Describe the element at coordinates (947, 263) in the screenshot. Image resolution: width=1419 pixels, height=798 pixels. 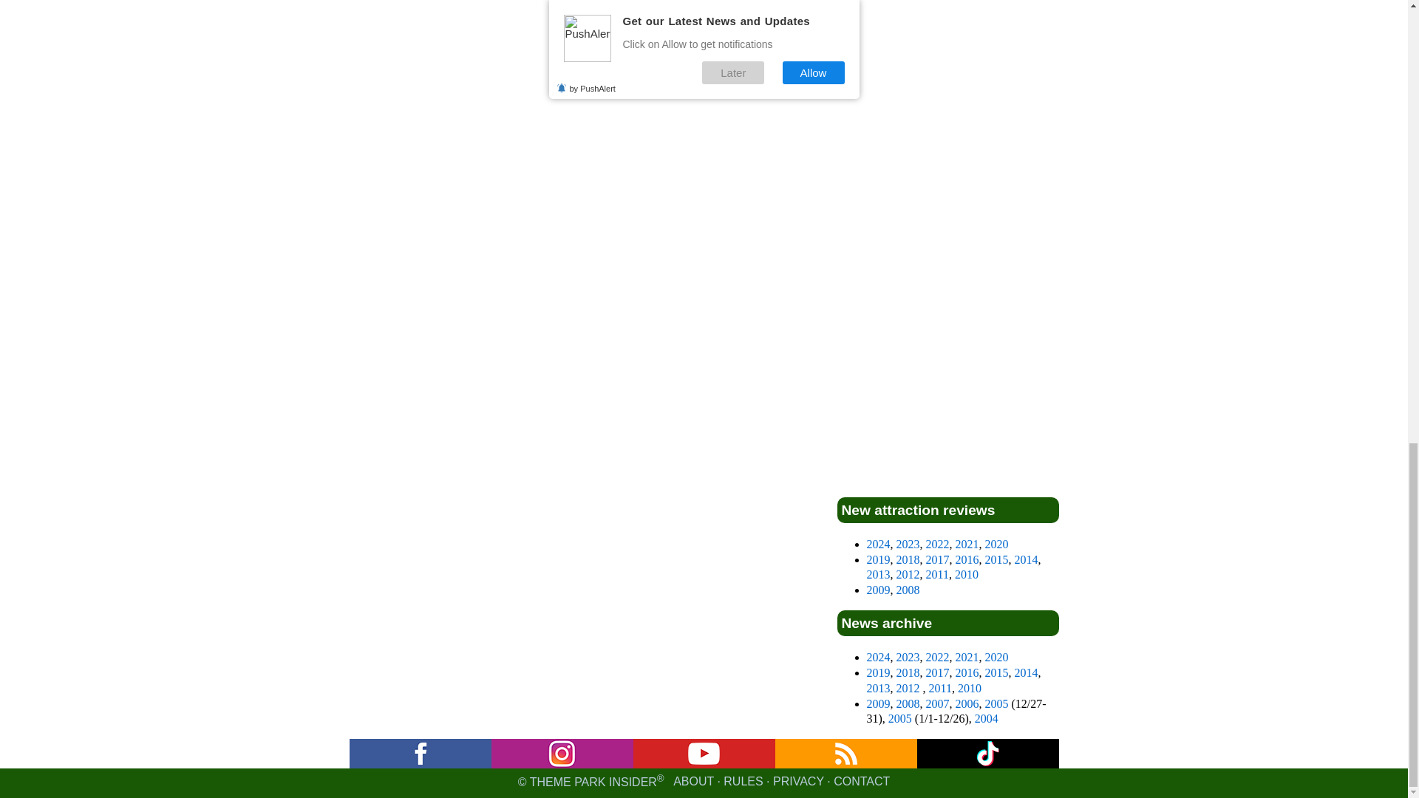
I see `Advertisement` at that location.